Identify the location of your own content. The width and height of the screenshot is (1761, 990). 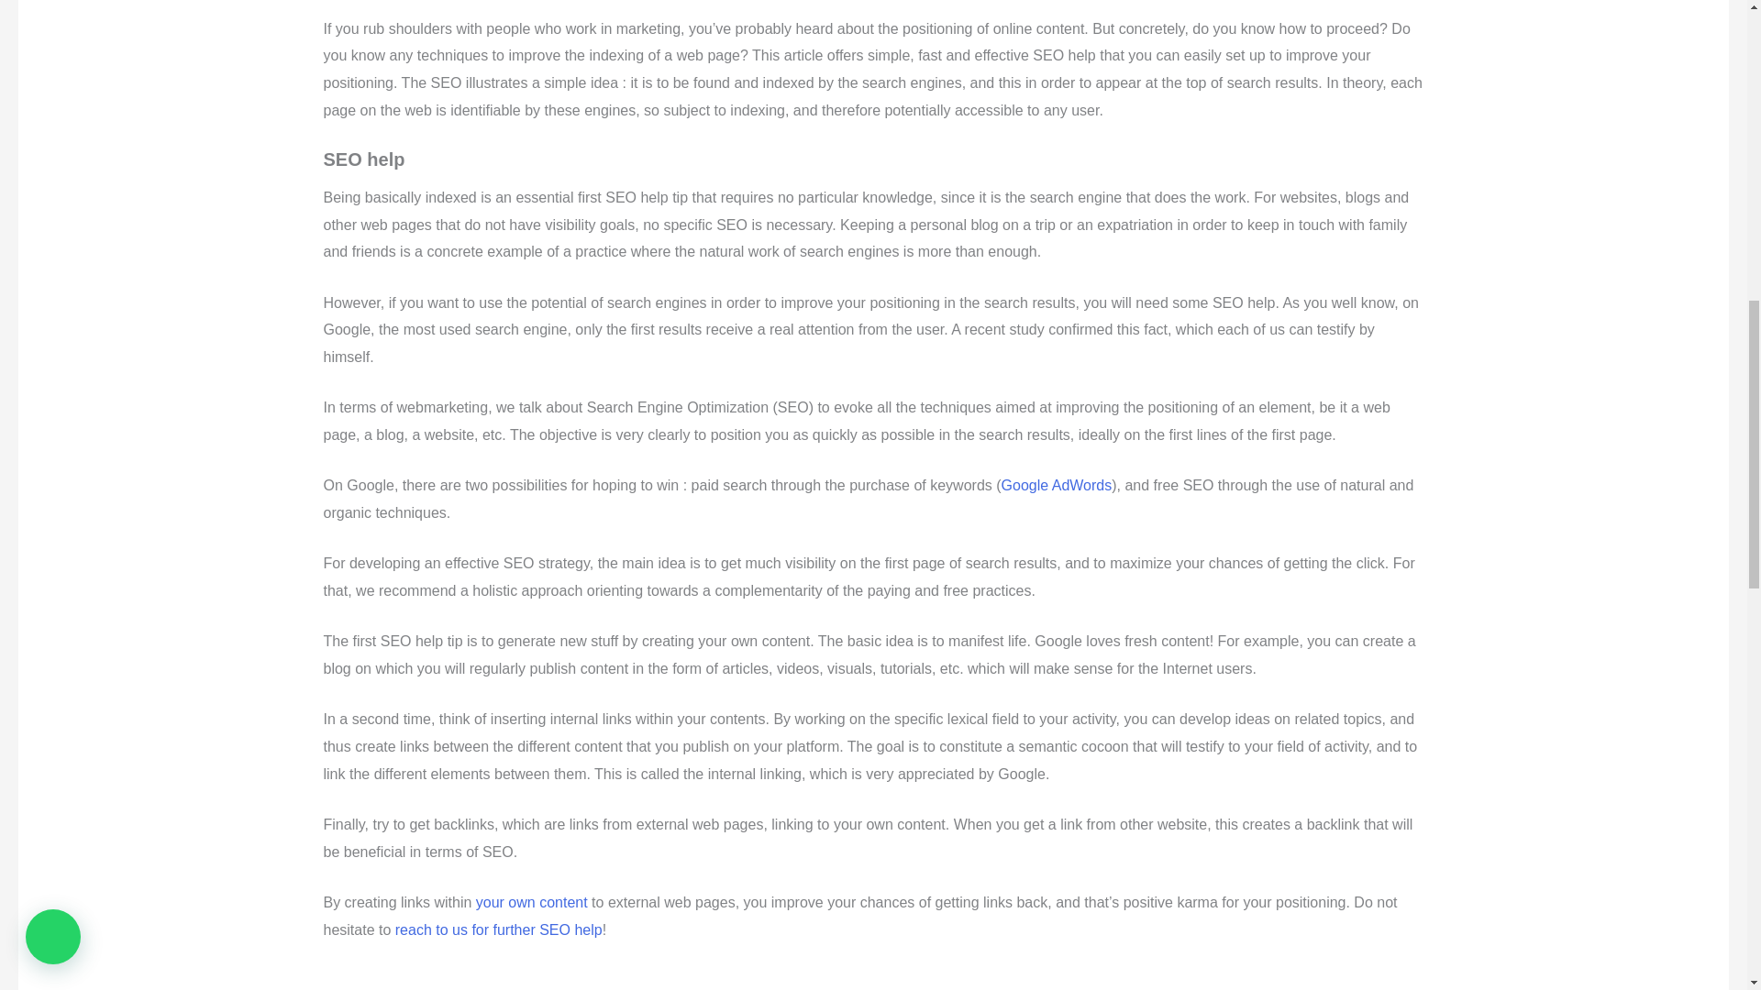
(532, 902).